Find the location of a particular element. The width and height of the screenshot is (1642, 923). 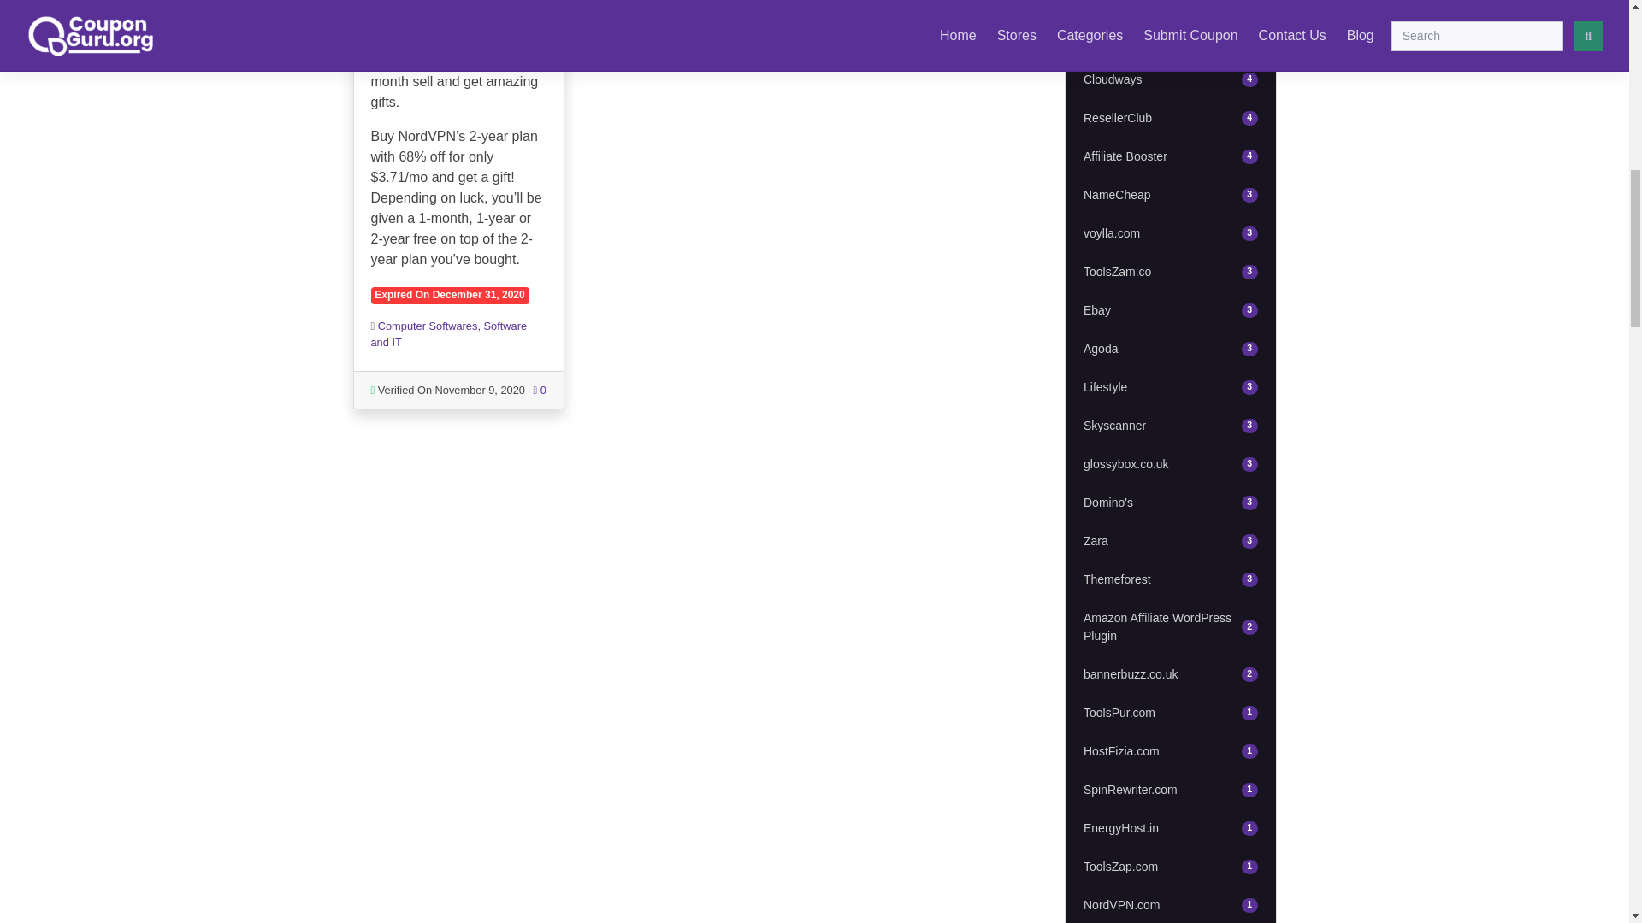

Software and IT is located at coordinates (1170, 41).